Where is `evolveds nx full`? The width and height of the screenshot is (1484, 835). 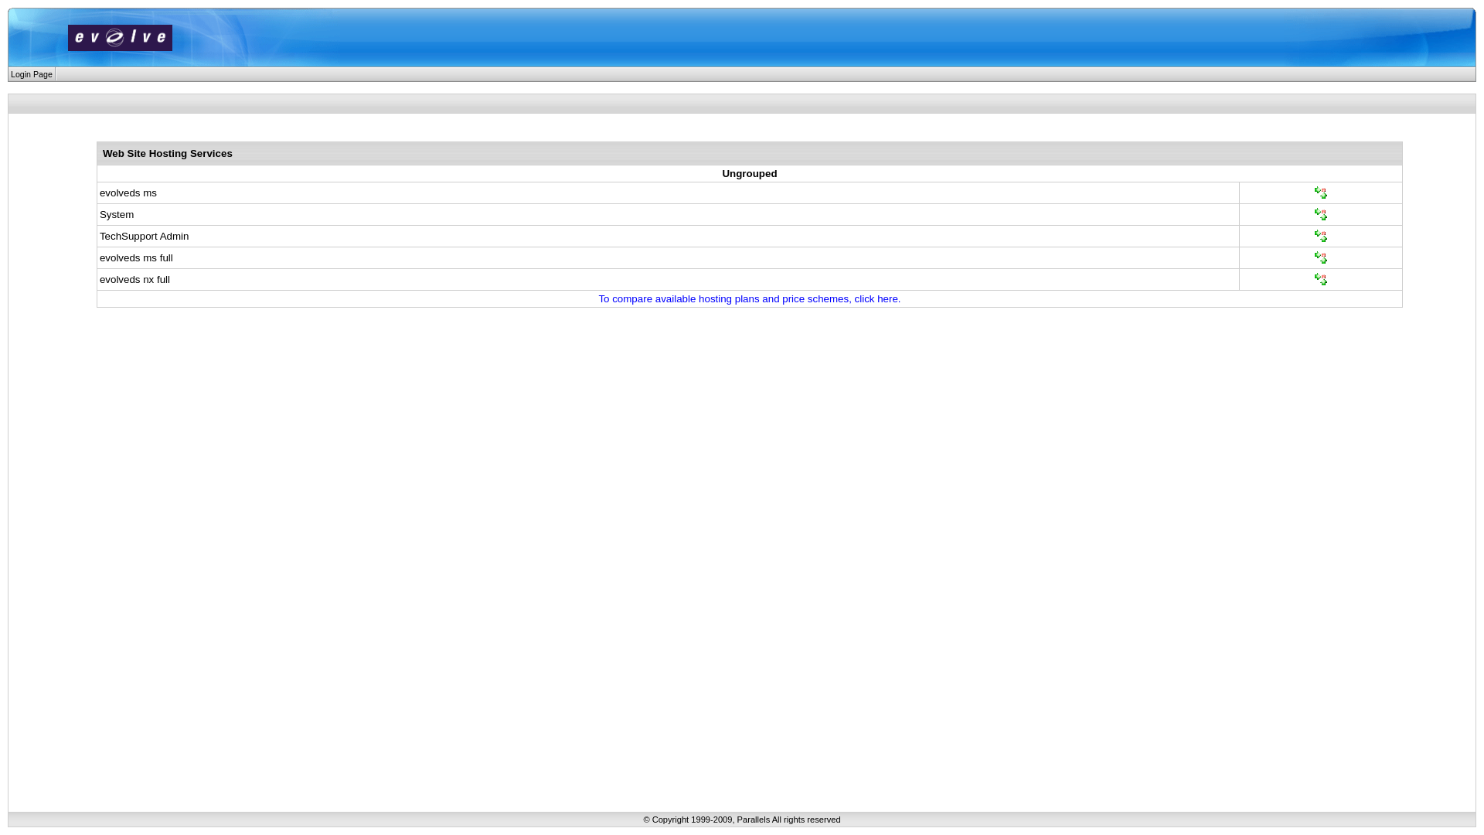
evolveds nx full is located at coordinates (134, 278).